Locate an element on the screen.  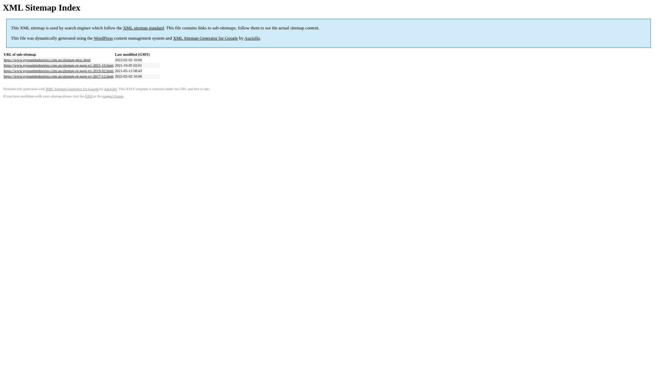
support forum is located at coordinates (113, 96).